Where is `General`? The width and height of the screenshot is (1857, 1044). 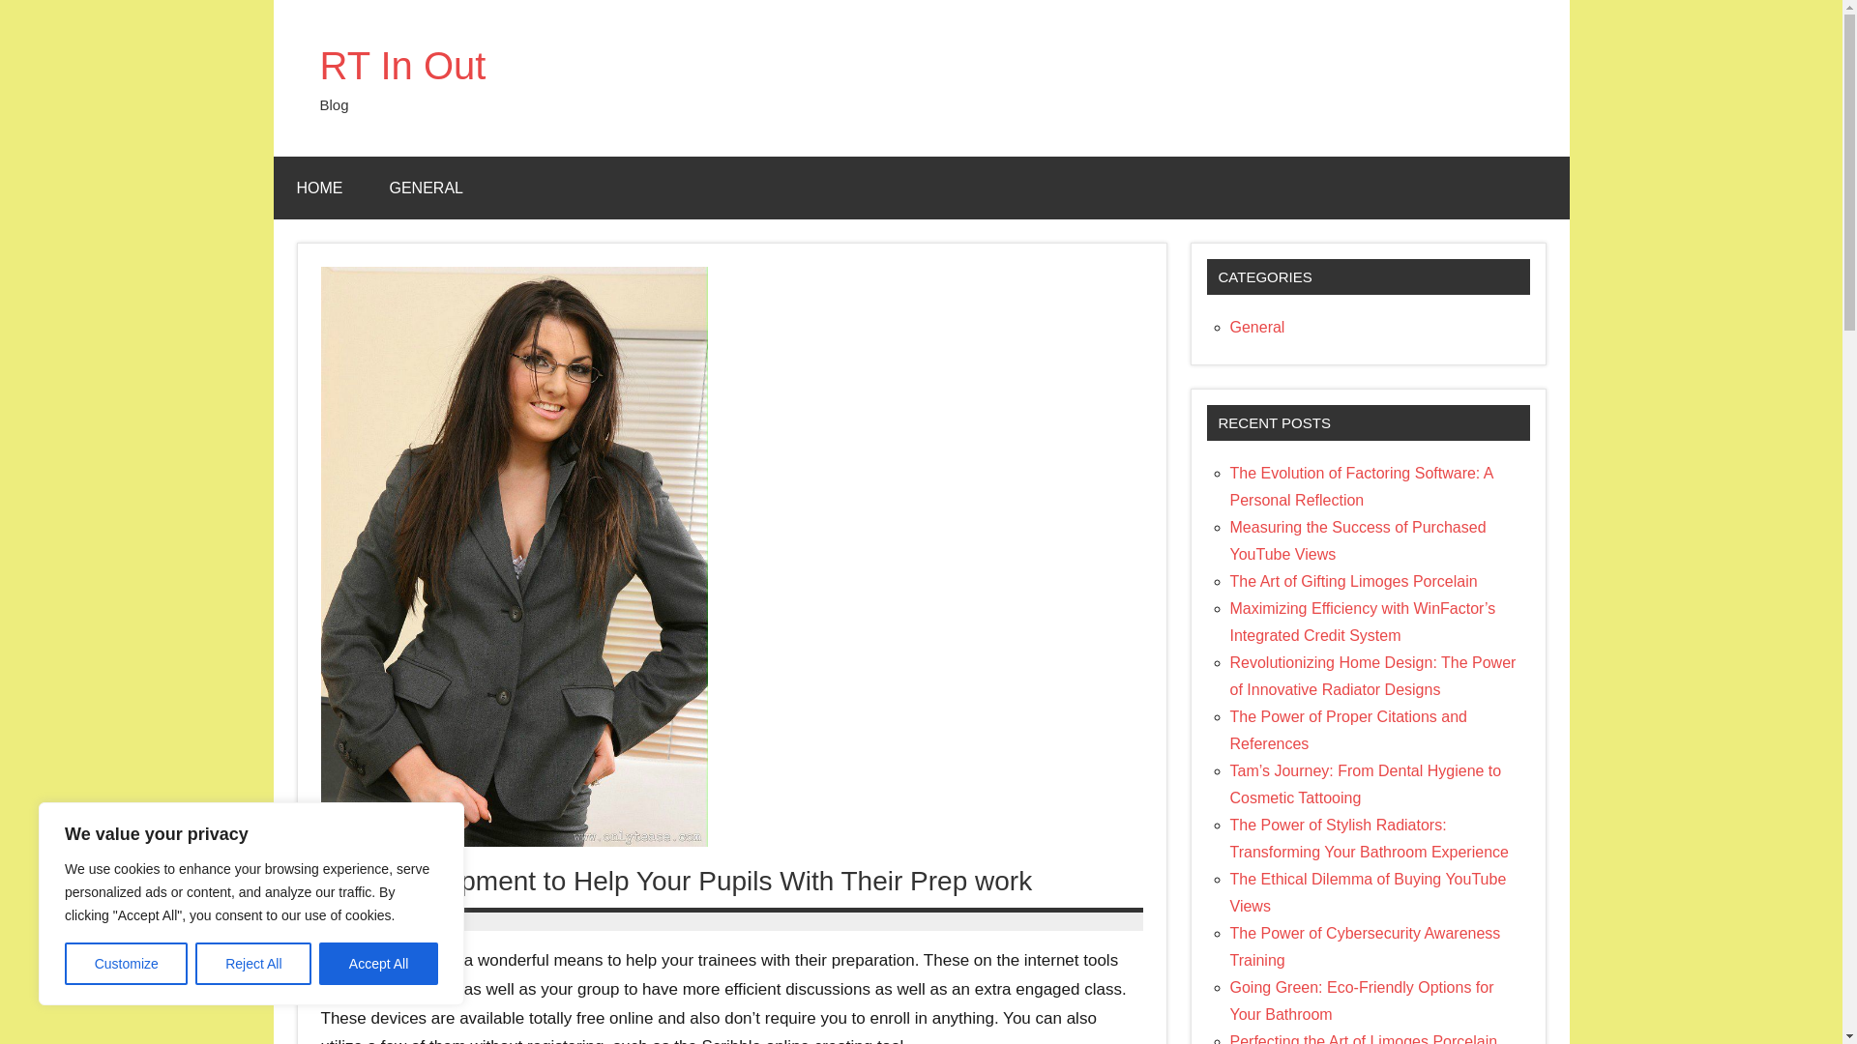 General is located at coordinates (1257, 327).